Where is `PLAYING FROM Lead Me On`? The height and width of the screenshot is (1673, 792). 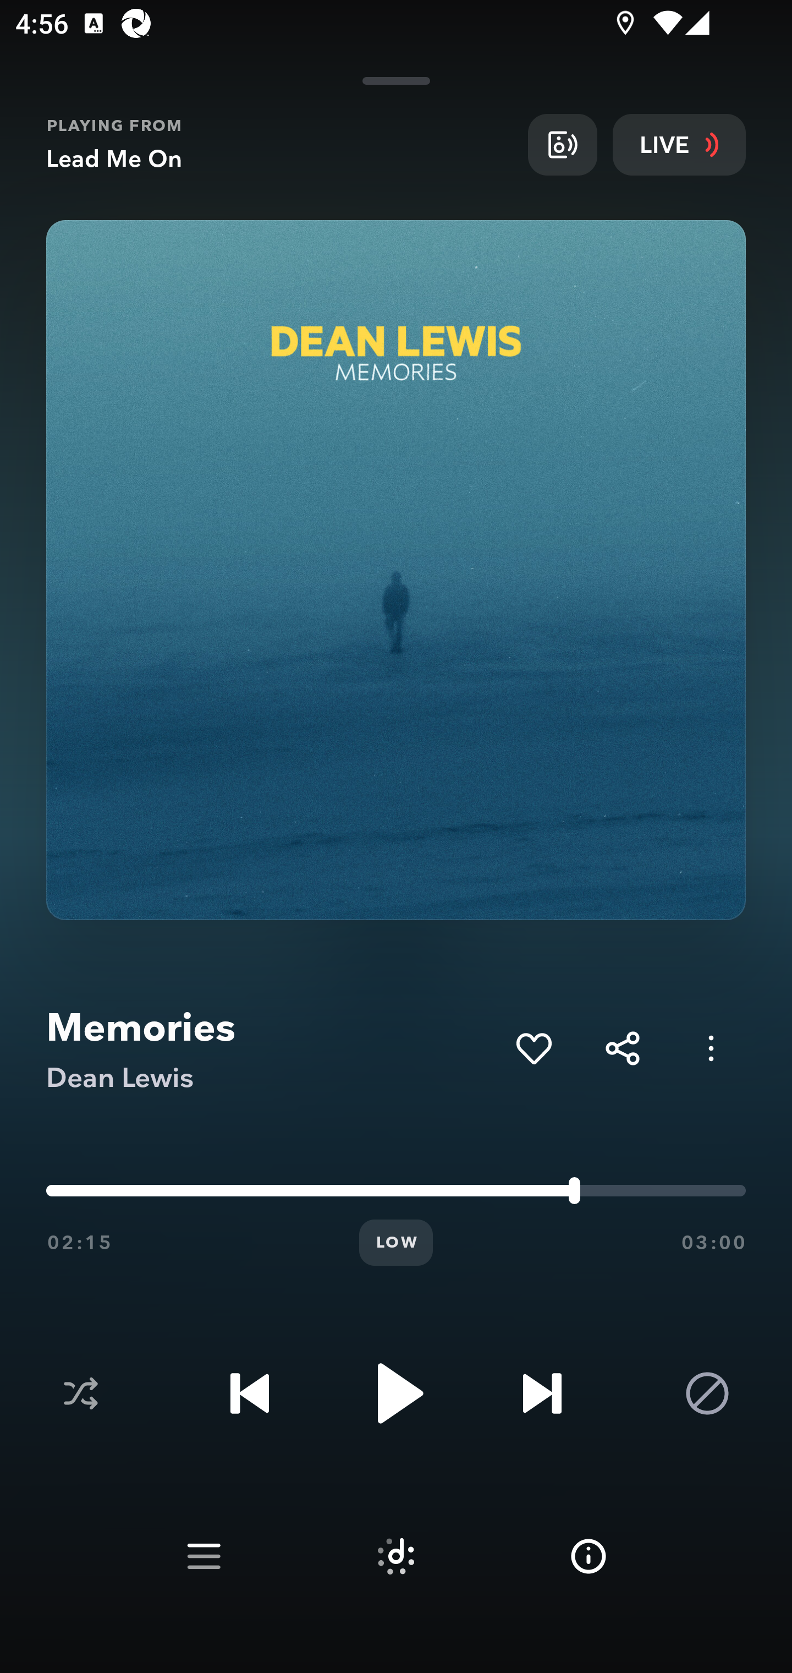
PLAYING FROM Lead Me On is located at coordinates (279, 144).